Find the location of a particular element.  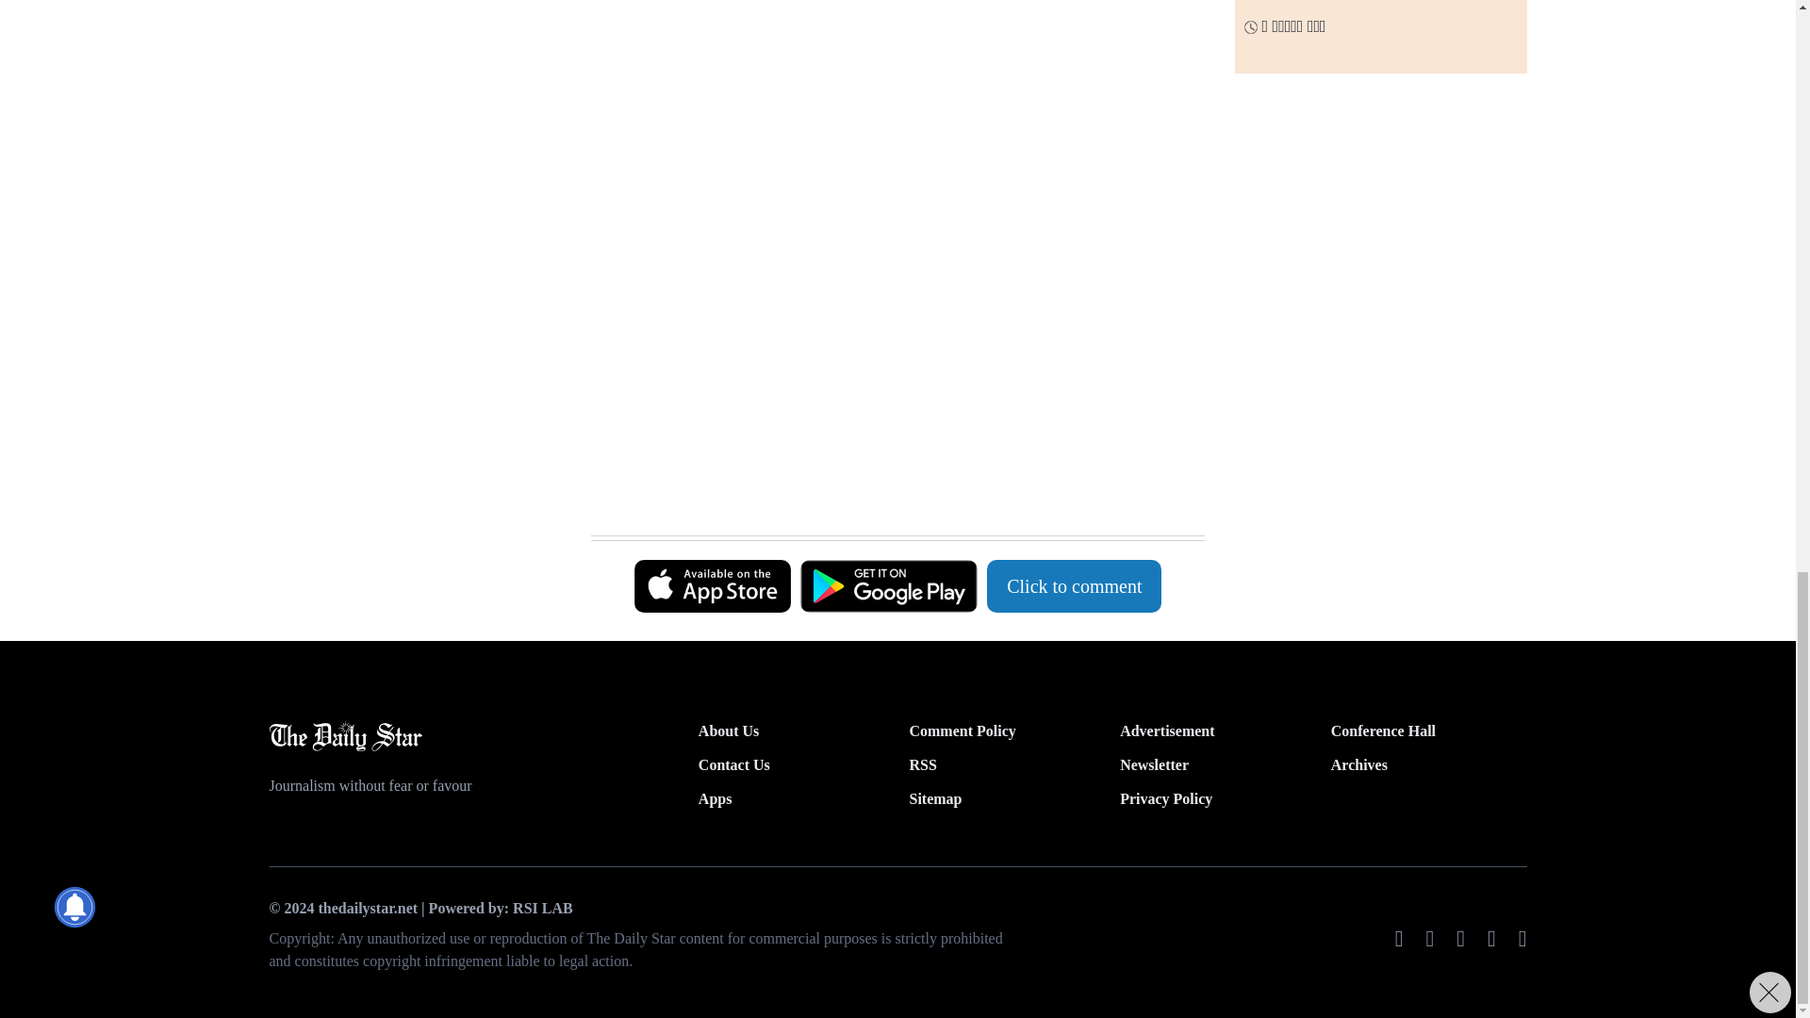

3rd party ad content is located at coordinates (888, 488).